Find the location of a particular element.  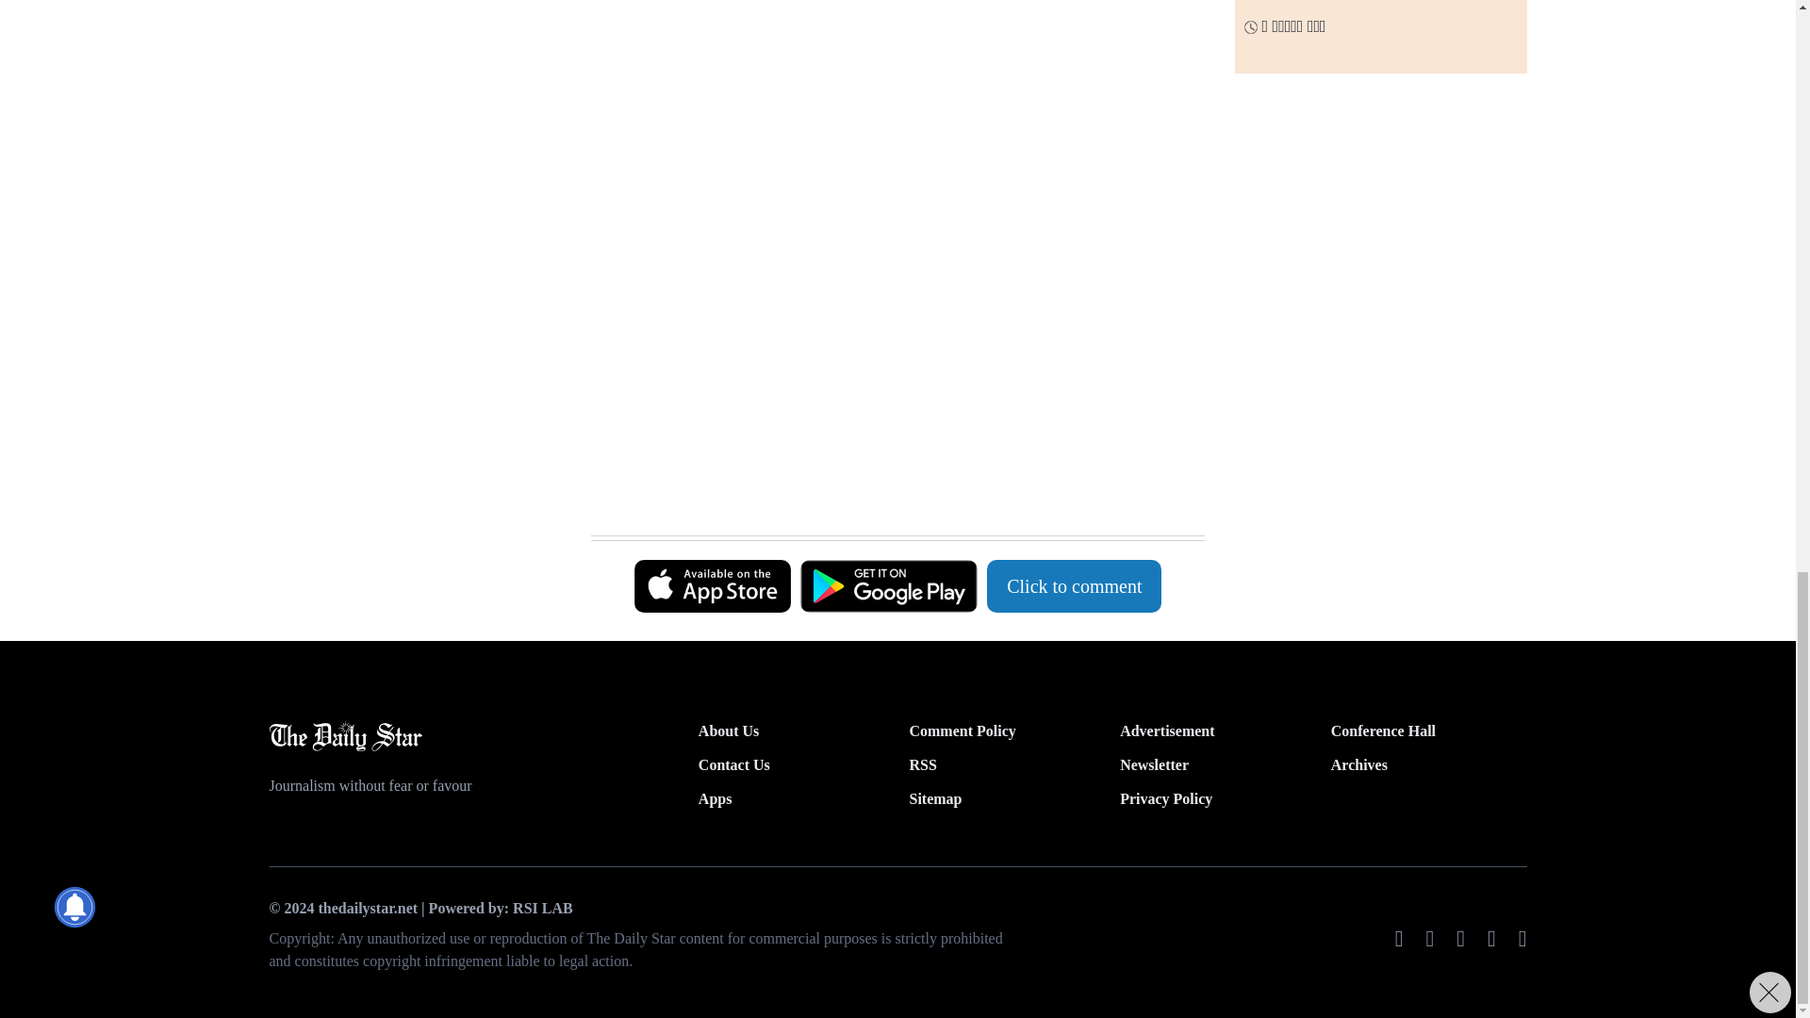

3rd party ad content is located at coordinates (888, 488).